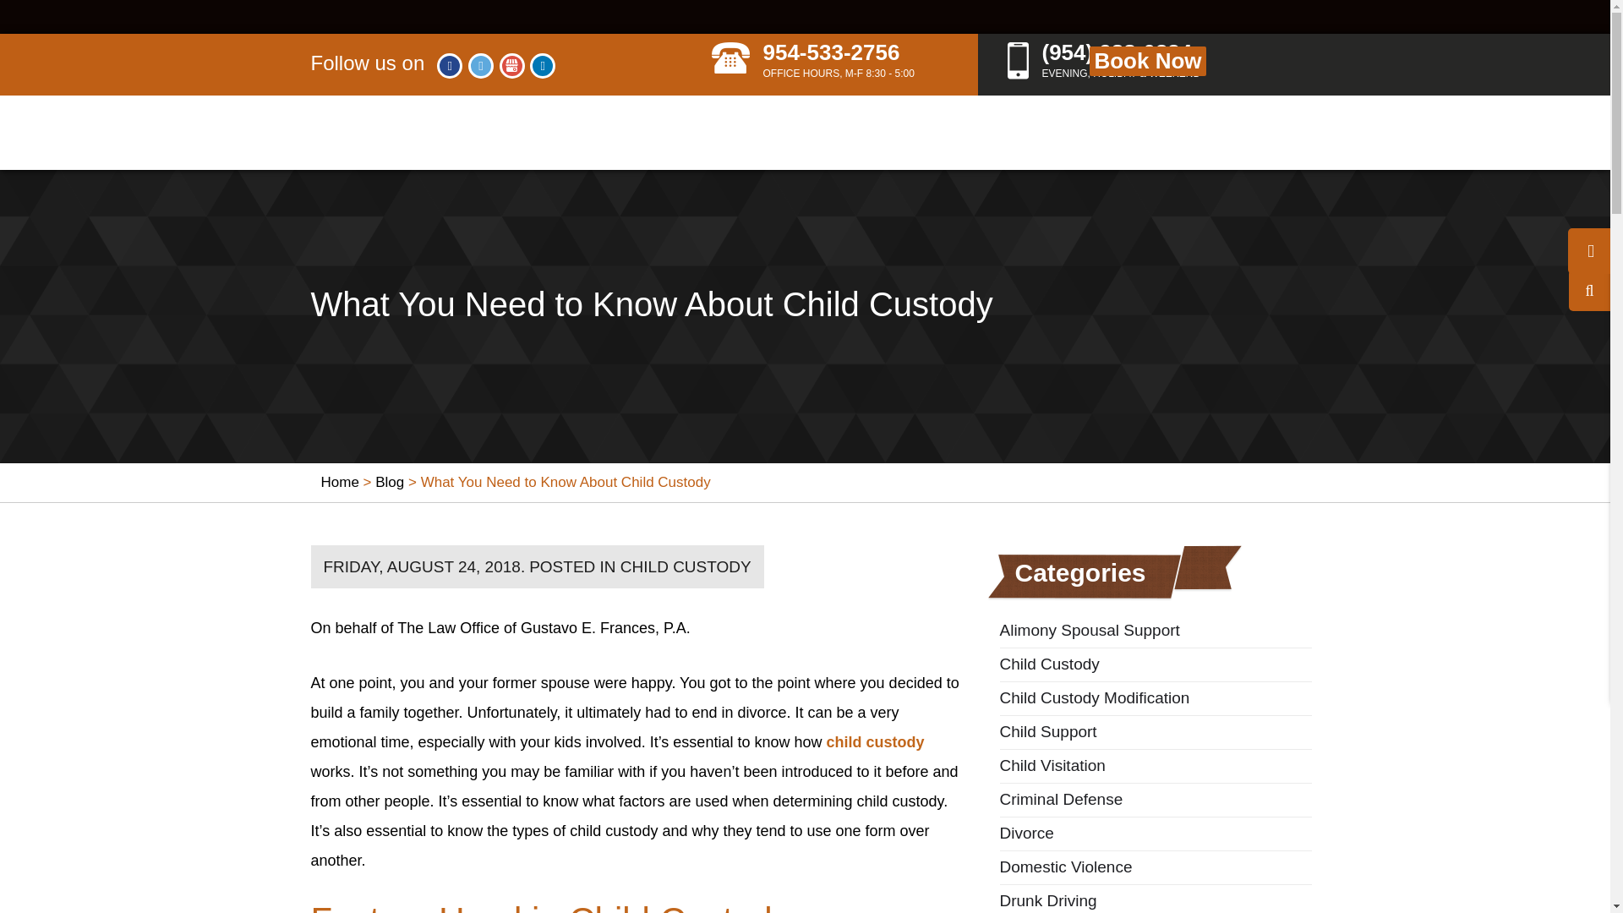 Image resolution: width=1623 pixels, height=913 pixels. I want to click on 954-297-6546, so click(1114, 63).